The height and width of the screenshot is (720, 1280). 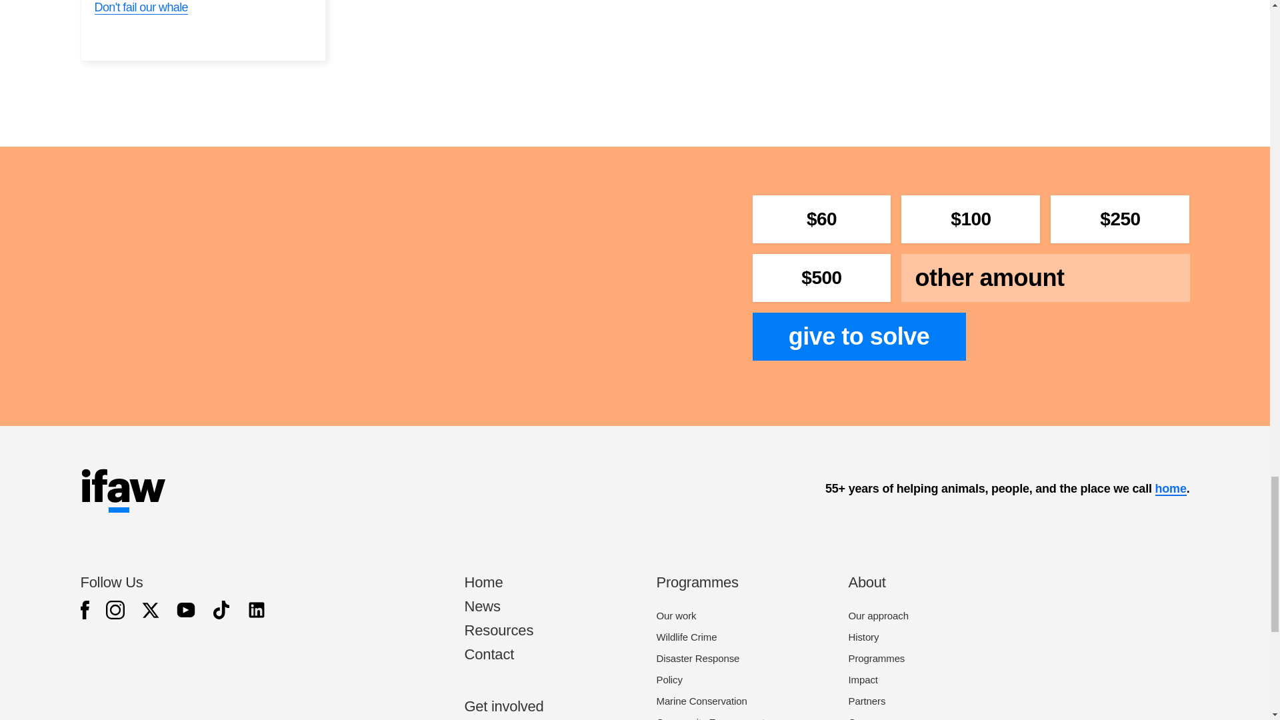 I want to click on Contact, so click(x=489, y=653).